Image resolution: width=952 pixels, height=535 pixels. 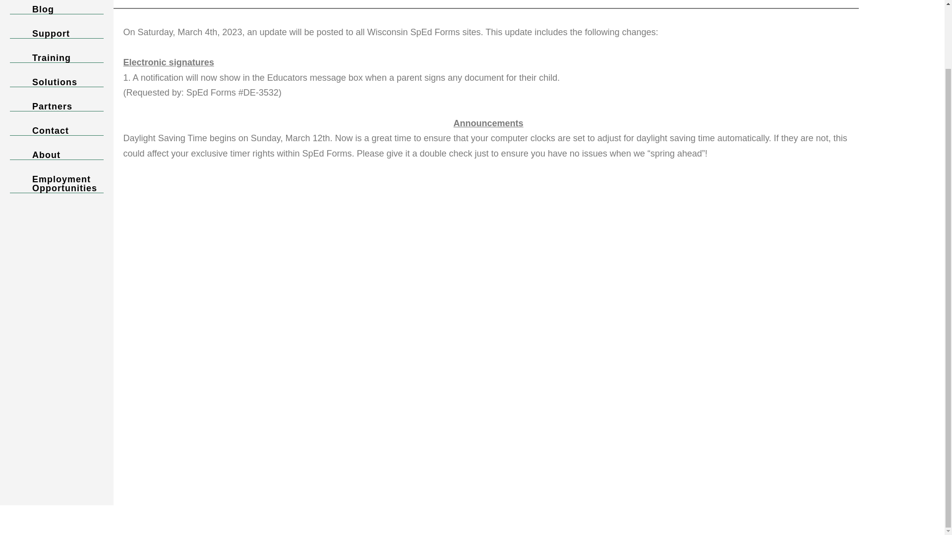 What do you see at coordinates (57, 155) in the screenshot?
I see `About` at bounding box center [57, 155].